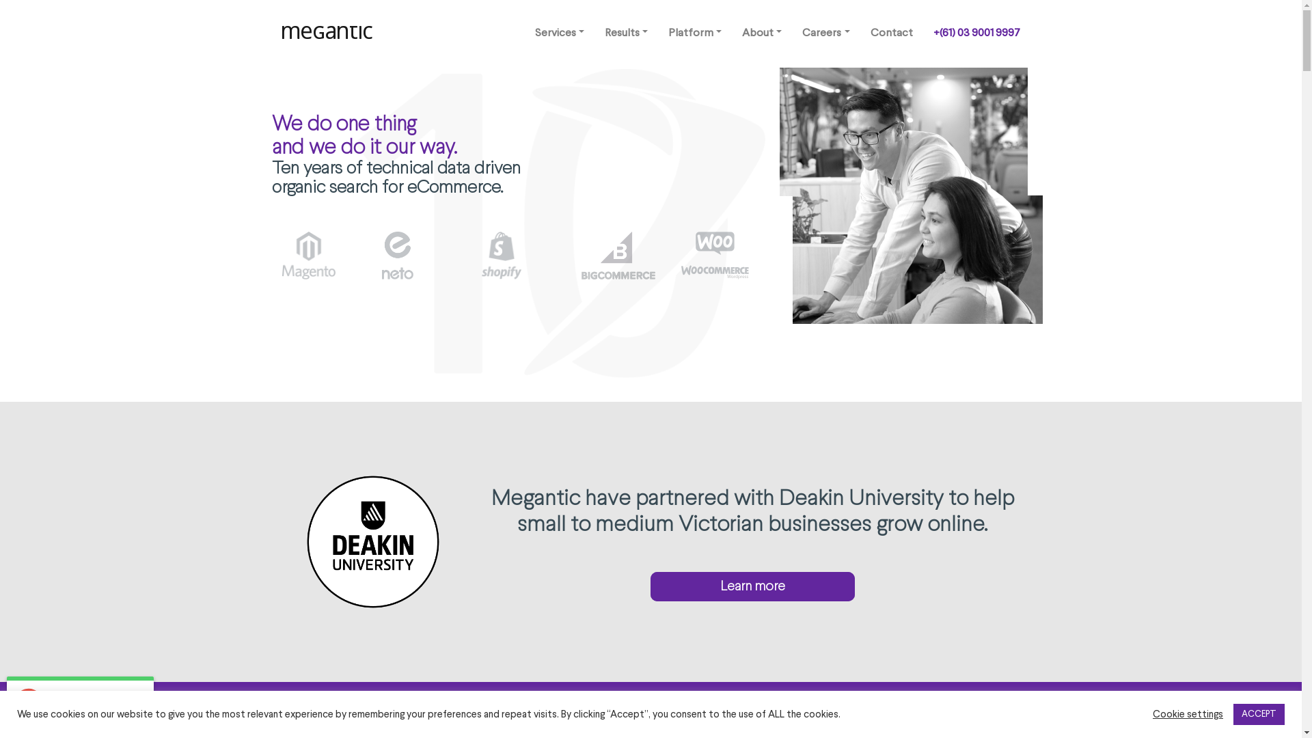 The width and height of the screenshot is (1312, 738). Describe the element at coordinates (891, 34) in the screenshot. I see `Contact` at that location.